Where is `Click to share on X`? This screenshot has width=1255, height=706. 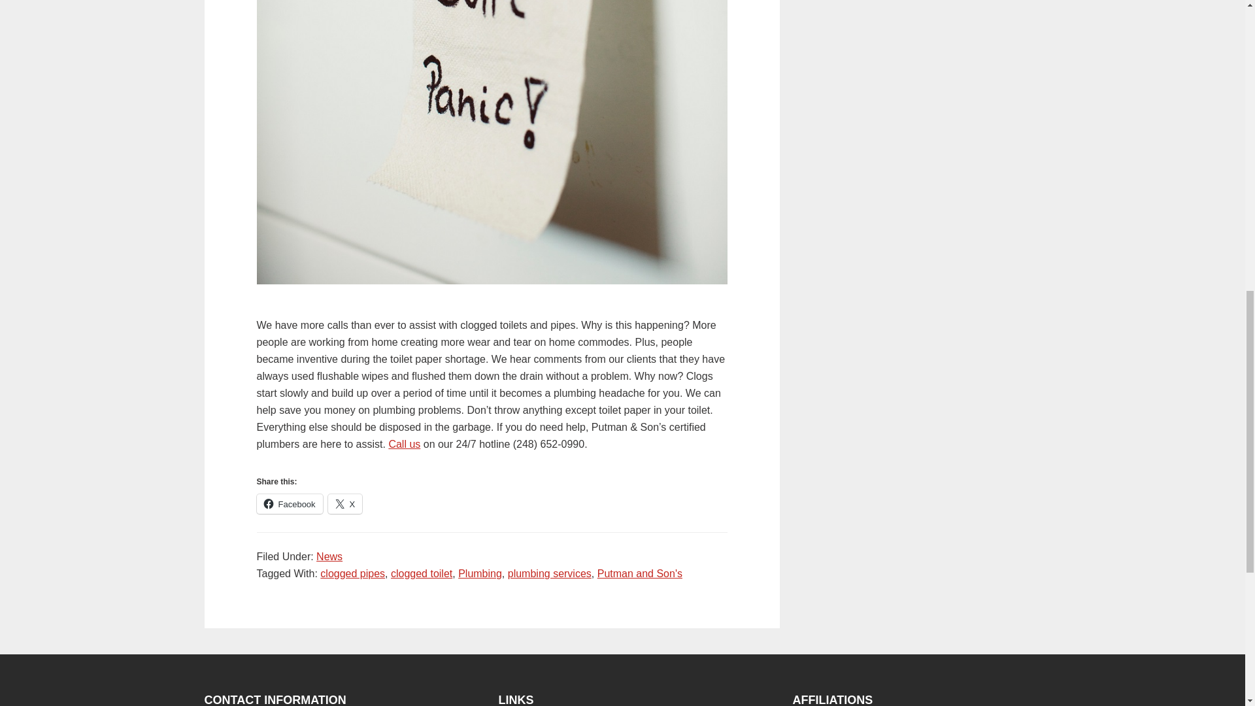 Click to share on X is located at coordinates (345, 504).